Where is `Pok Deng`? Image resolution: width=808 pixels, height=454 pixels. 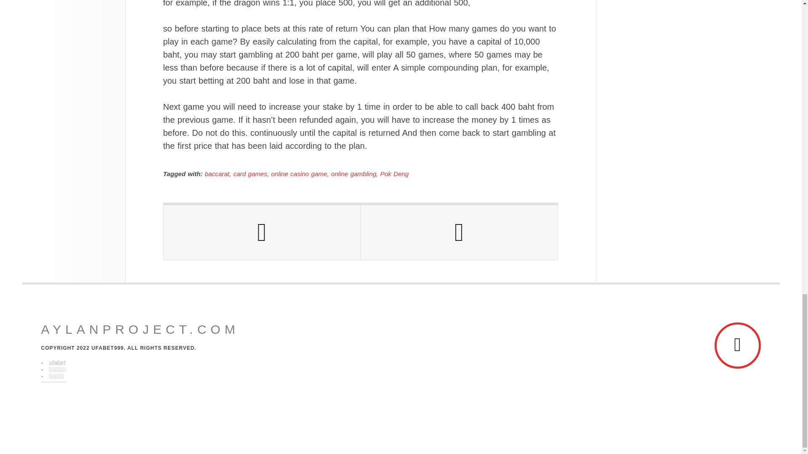
Pok Deng is located at coordinates (395, 174).